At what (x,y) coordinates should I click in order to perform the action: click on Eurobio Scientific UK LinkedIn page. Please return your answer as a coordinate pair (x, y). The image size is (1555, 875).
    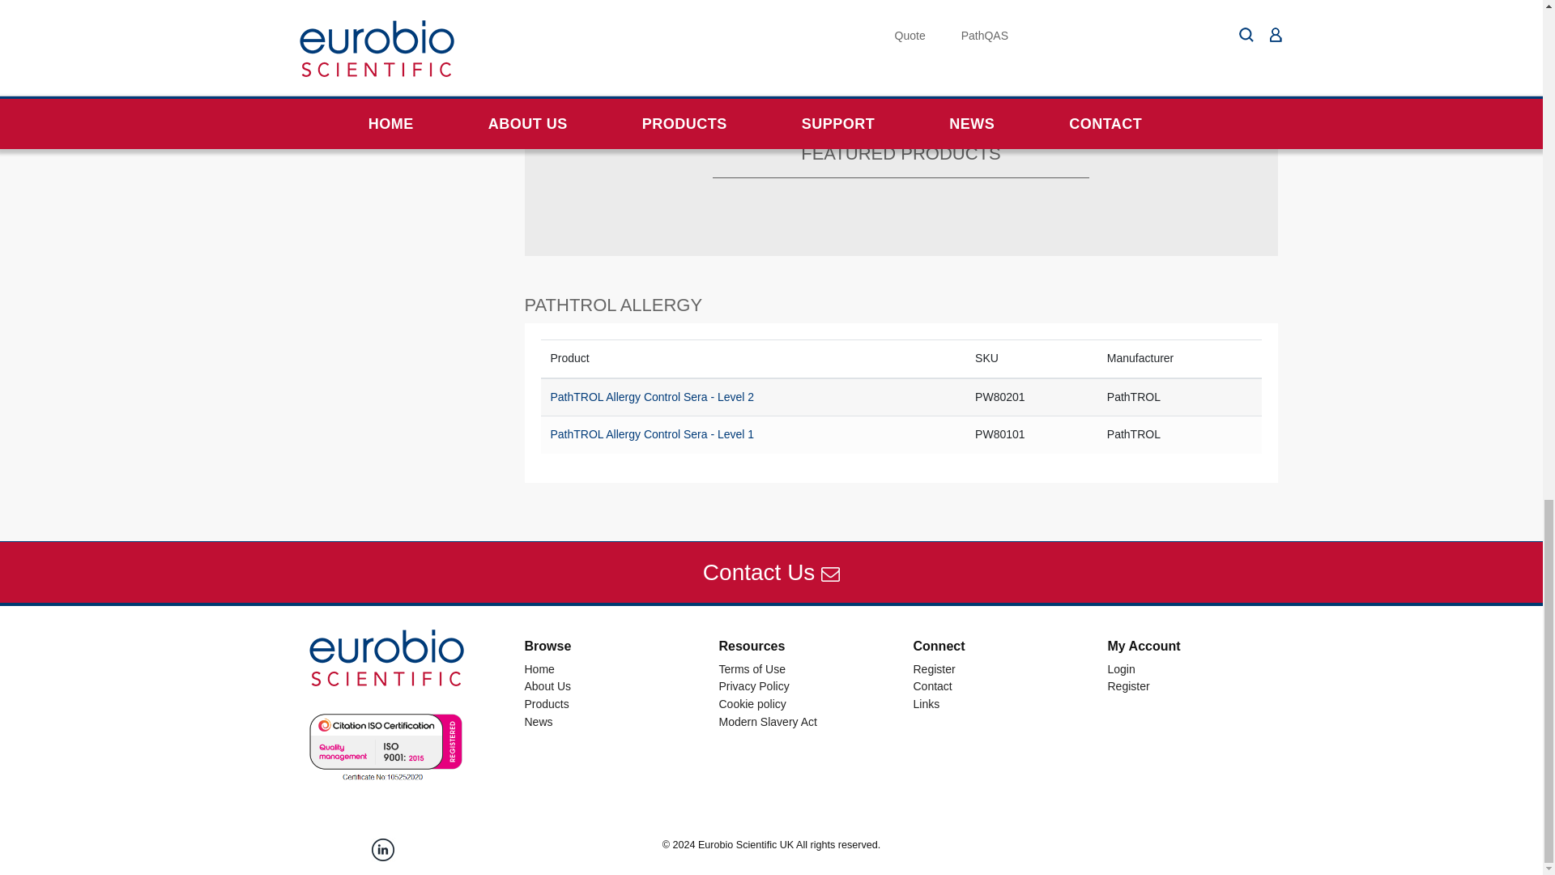
    Looking at the image, I should click on (382, 849).